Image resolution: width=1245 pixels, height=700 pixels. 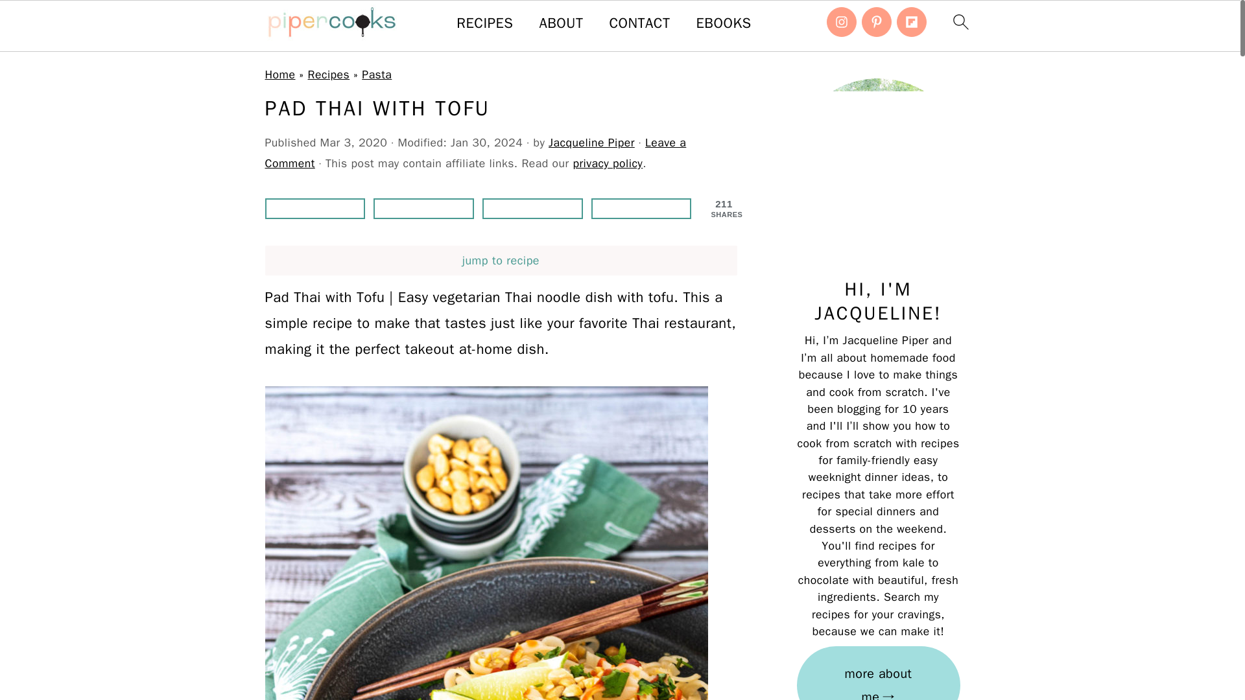 What do you see at coordinates (485, 23) in the screenshot?
I see `RECIPES` at bounding box center [485, 23].